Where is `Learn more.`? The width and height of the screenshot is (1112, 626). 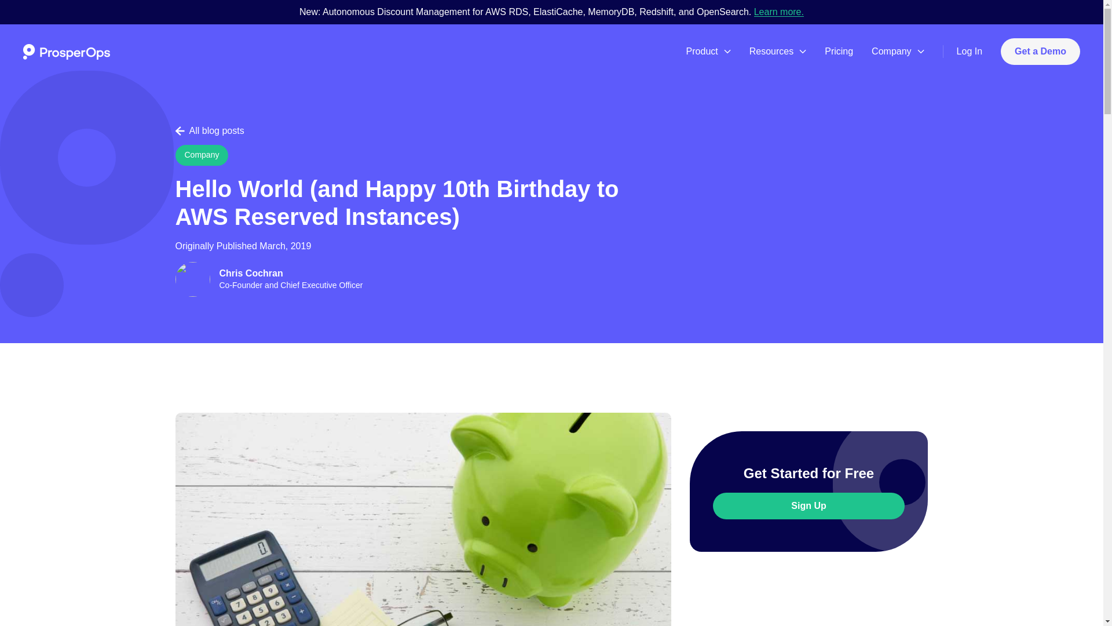 Learn more. is located at coordinates (778, 12).